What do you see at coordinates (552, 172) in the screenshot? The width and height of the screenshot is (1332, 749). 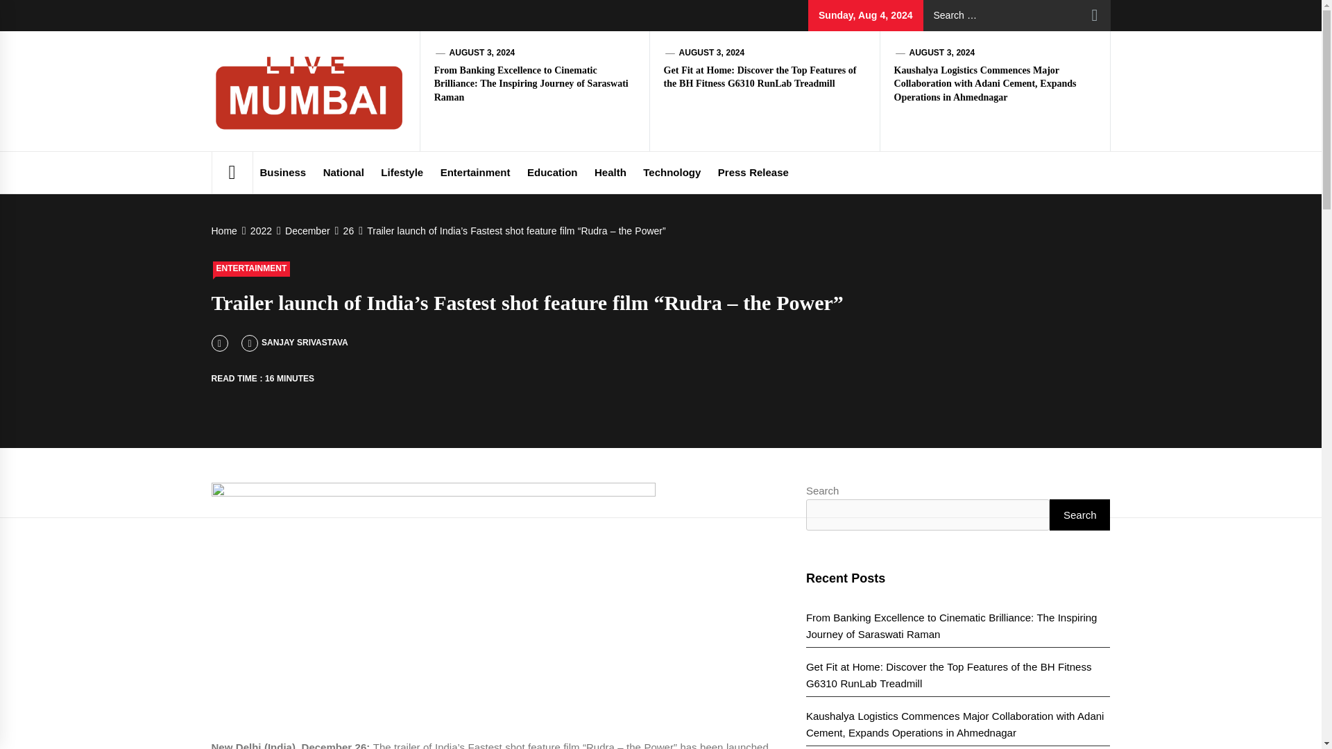 I see `Education` at bounding box center [552, 172].